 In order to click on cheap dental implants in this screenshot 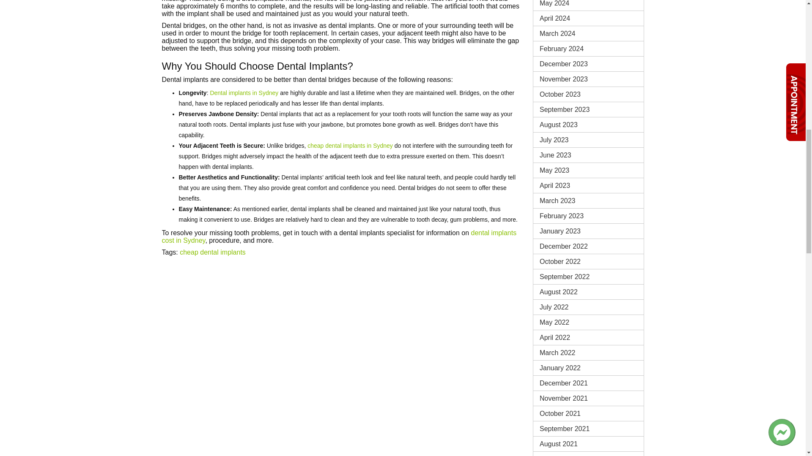, I will do `click(212, 252)`.